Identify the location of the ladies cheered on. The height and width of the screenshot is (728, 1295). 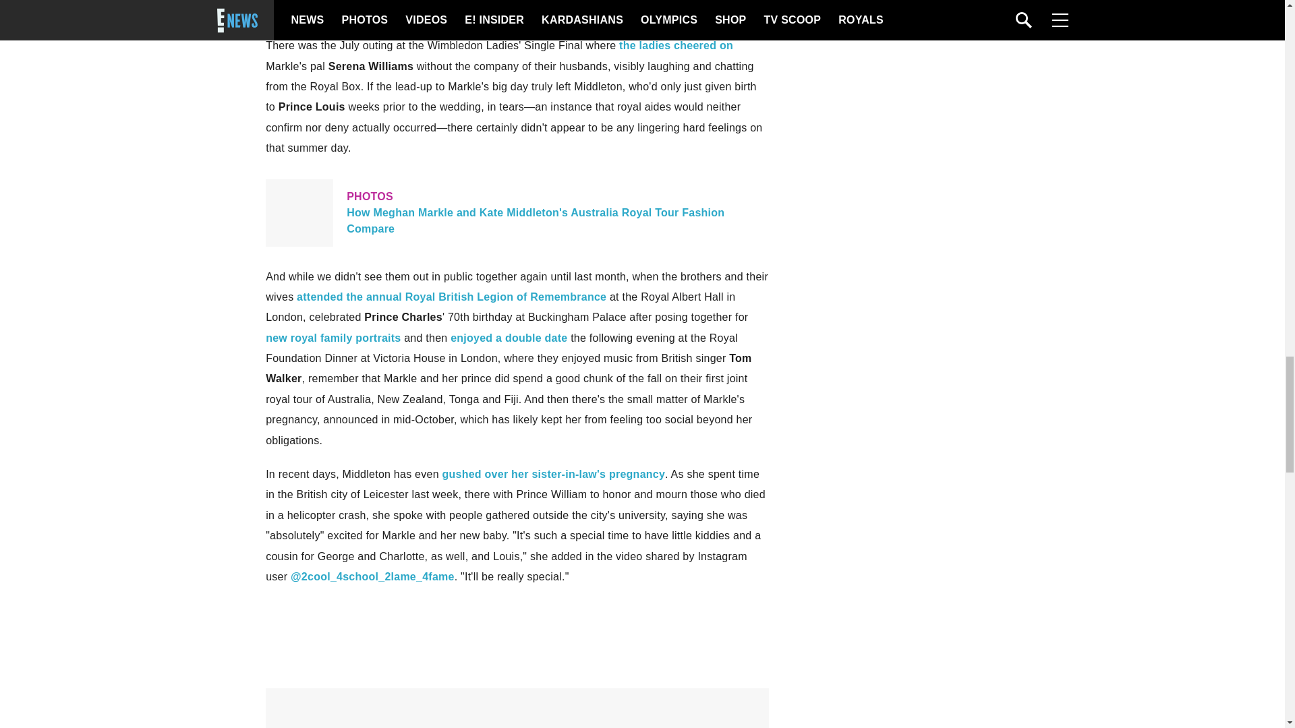
(676, 45).